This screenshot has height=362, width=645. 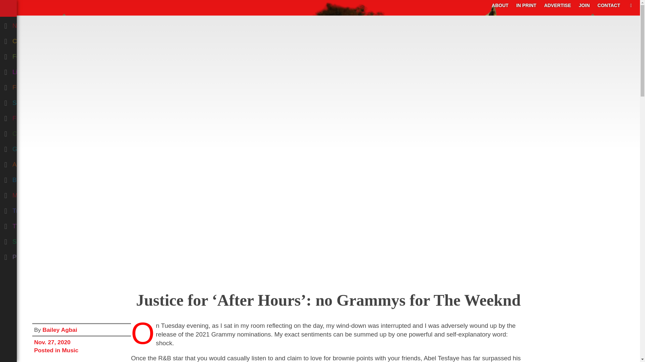 I want to click on Podcasts, so click(x=35, y=255).